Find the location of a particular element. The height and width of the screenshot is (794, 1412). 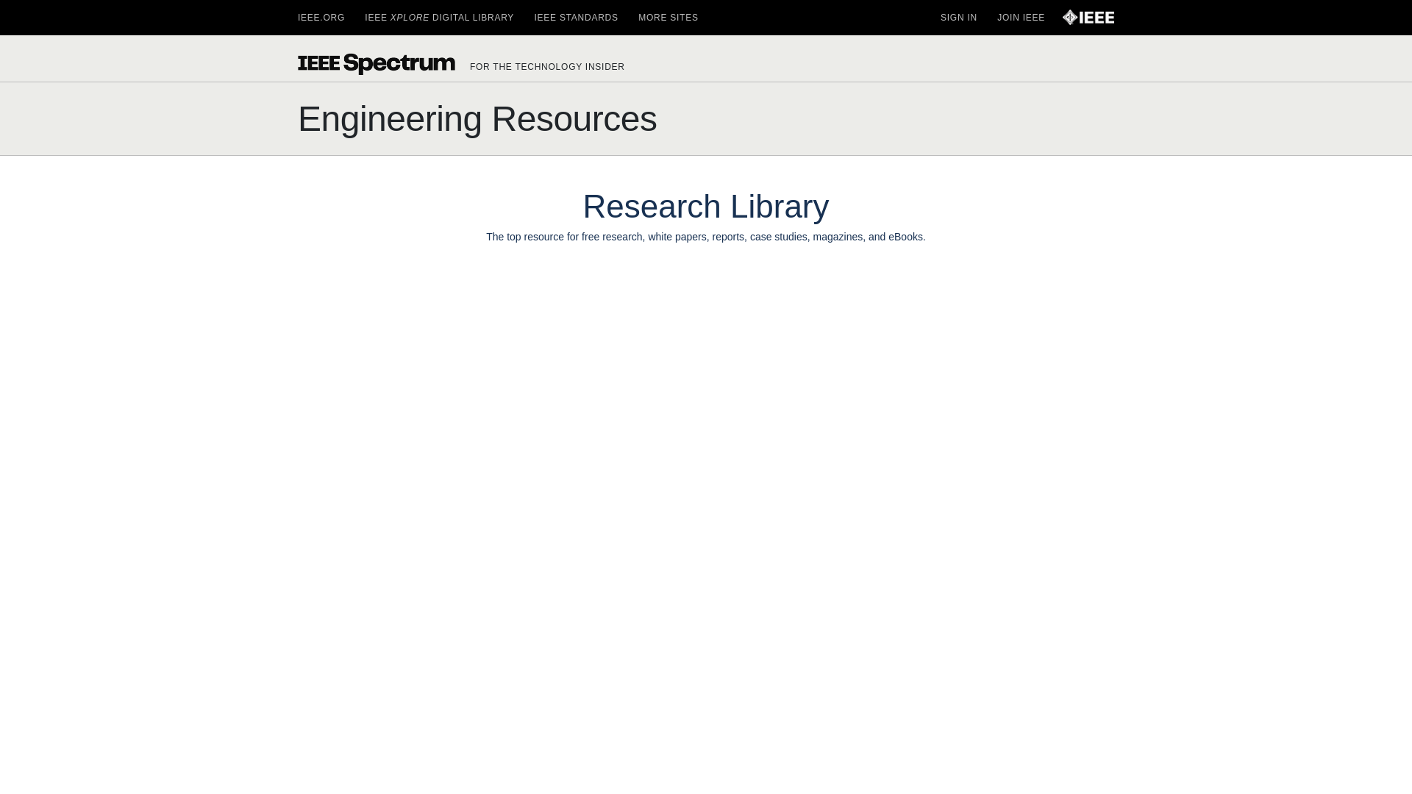

IEEE STANDARDS is located at coordinates (575, 18).